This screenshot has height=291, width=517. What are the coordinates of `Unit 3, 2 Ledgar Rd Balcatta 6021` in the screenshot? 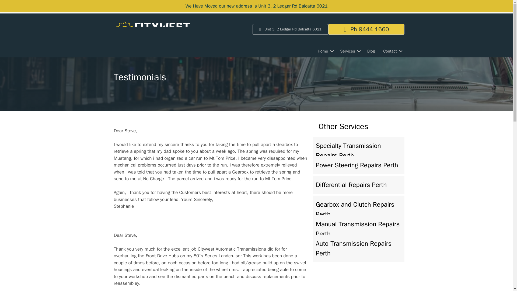 It's located at (290, 29).